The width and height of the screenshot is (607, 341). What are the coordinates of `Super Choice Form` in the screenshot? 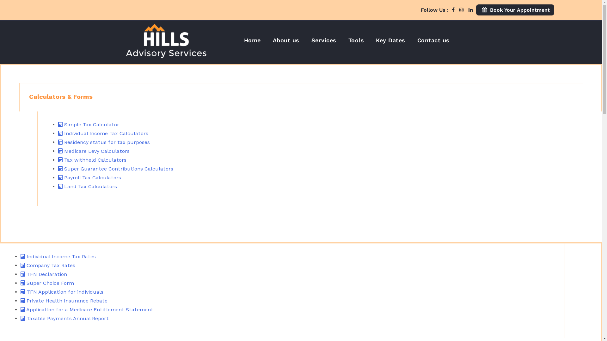 It's located at (47, 283).